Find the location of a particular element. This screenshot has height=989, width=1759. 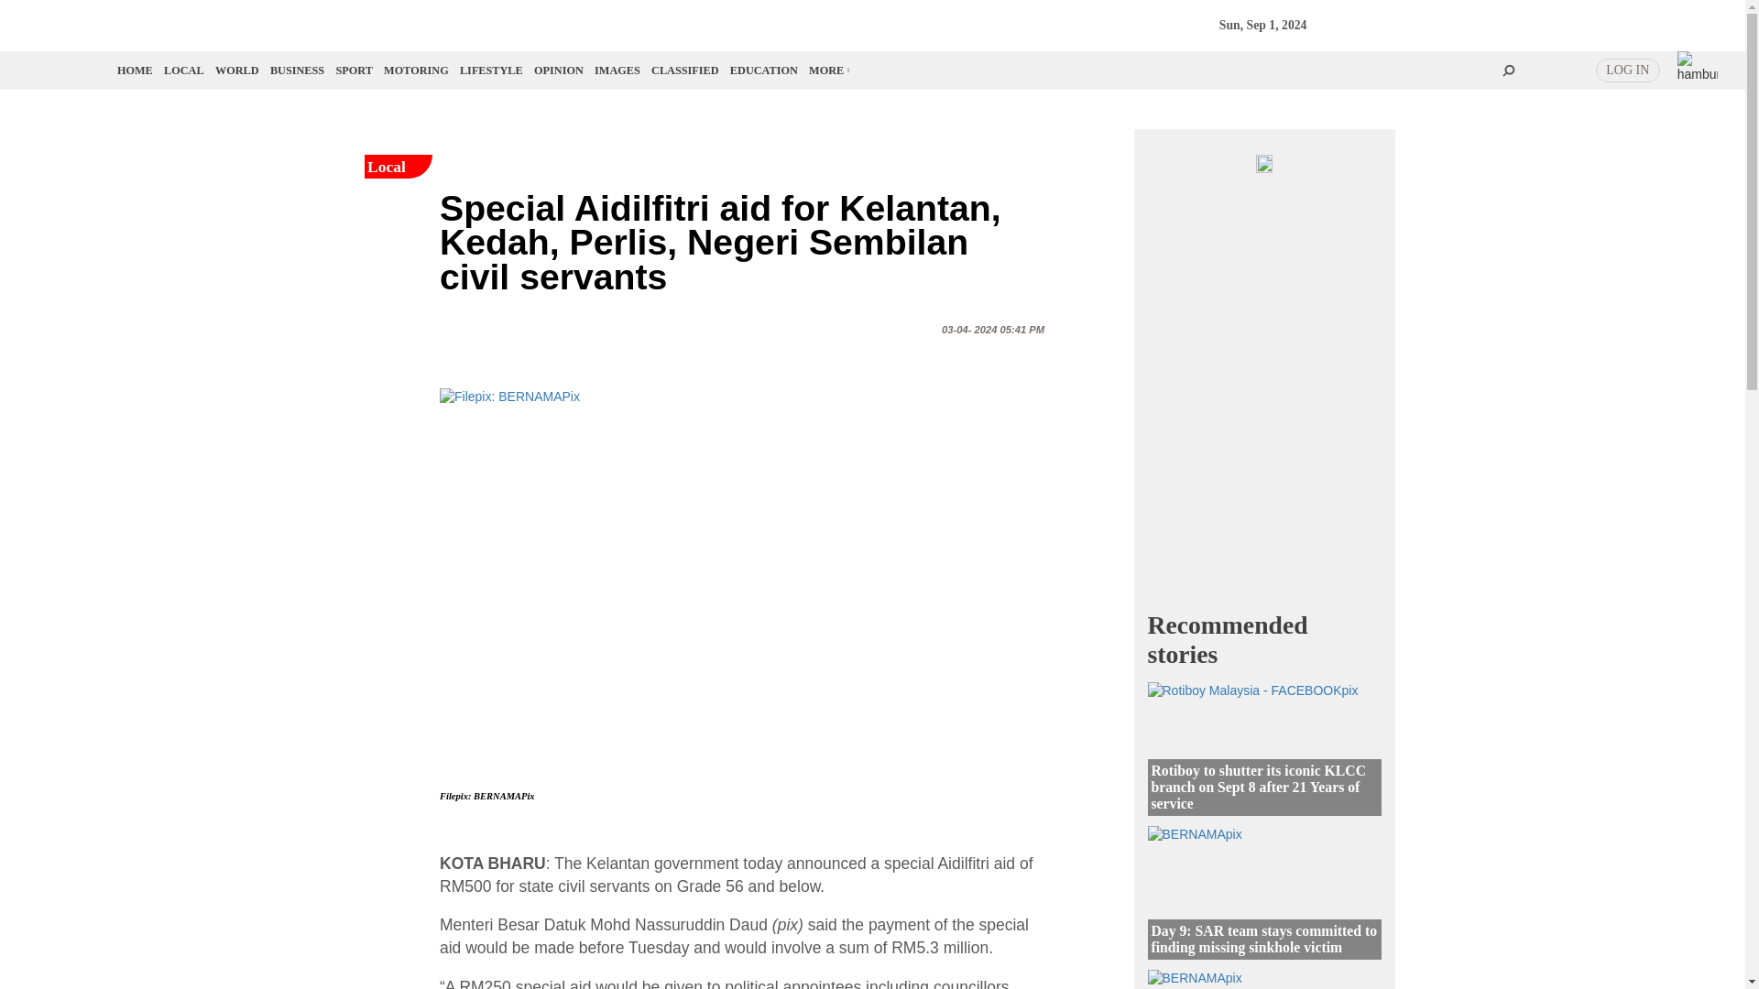

MORE is located at coordinates (828, 70).